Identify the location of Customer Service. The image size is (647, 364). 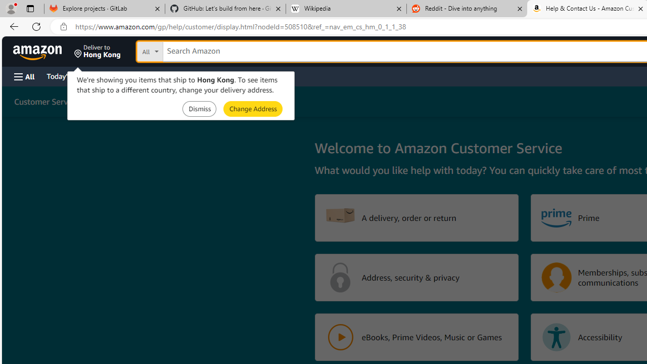
(46, 101).